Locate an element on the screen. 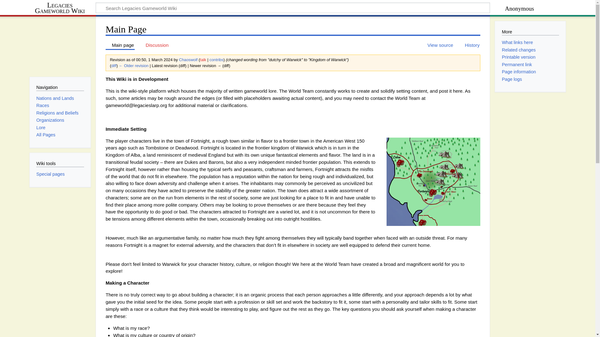  Religions and Beliefs is located at coordinates (57, 113).